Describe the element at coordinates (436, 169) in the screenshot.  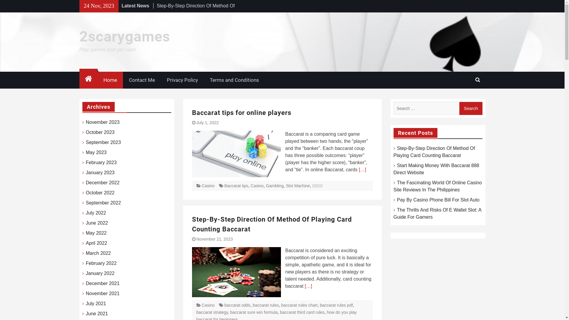
I see `Start Making Money With Baccarat 888 Direct Website` at that location.